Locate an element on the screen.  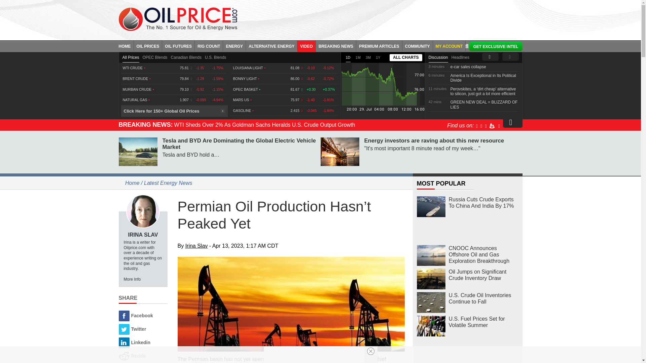
Oil Jumps on Significant Crude Inventory Draw is located at coordinates (431, 279).